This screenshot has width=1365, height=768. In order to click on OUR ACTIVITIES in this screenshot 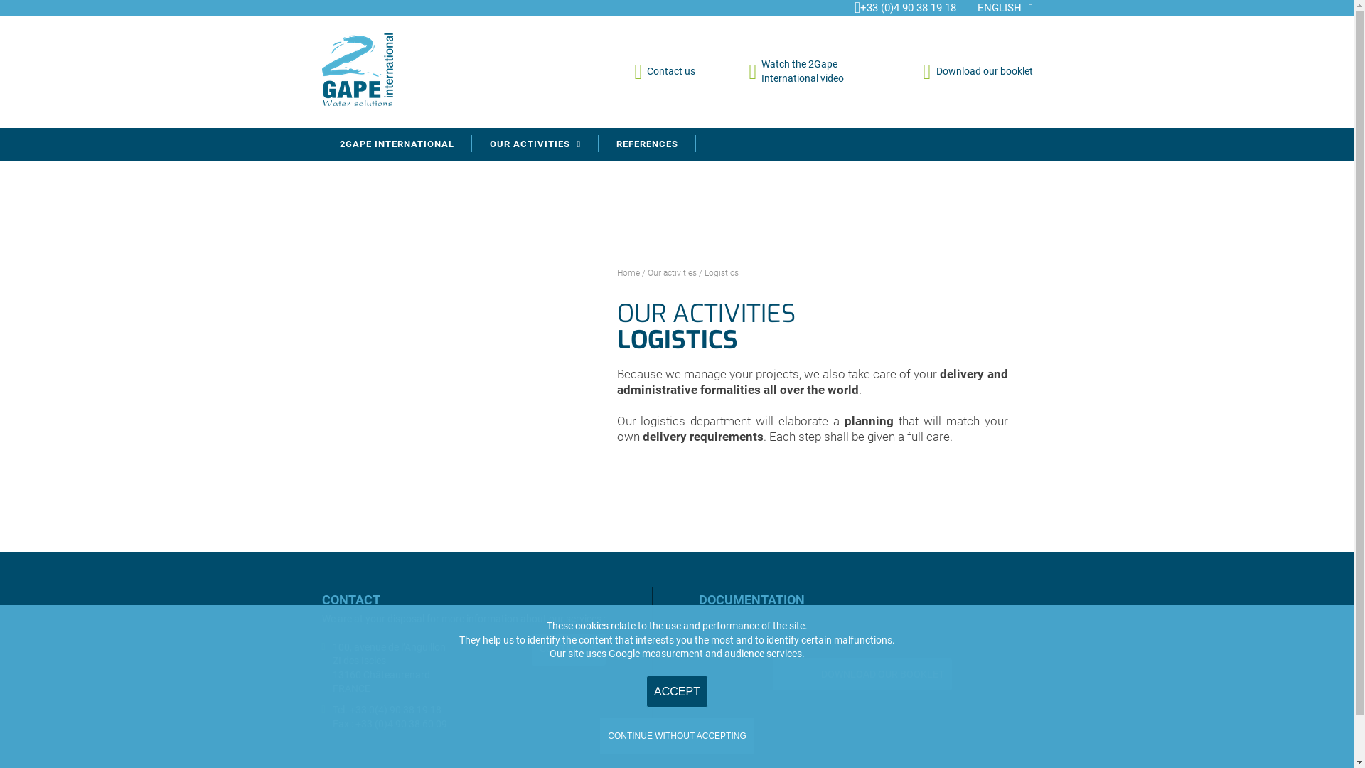, I will do `click(536, 144)`.